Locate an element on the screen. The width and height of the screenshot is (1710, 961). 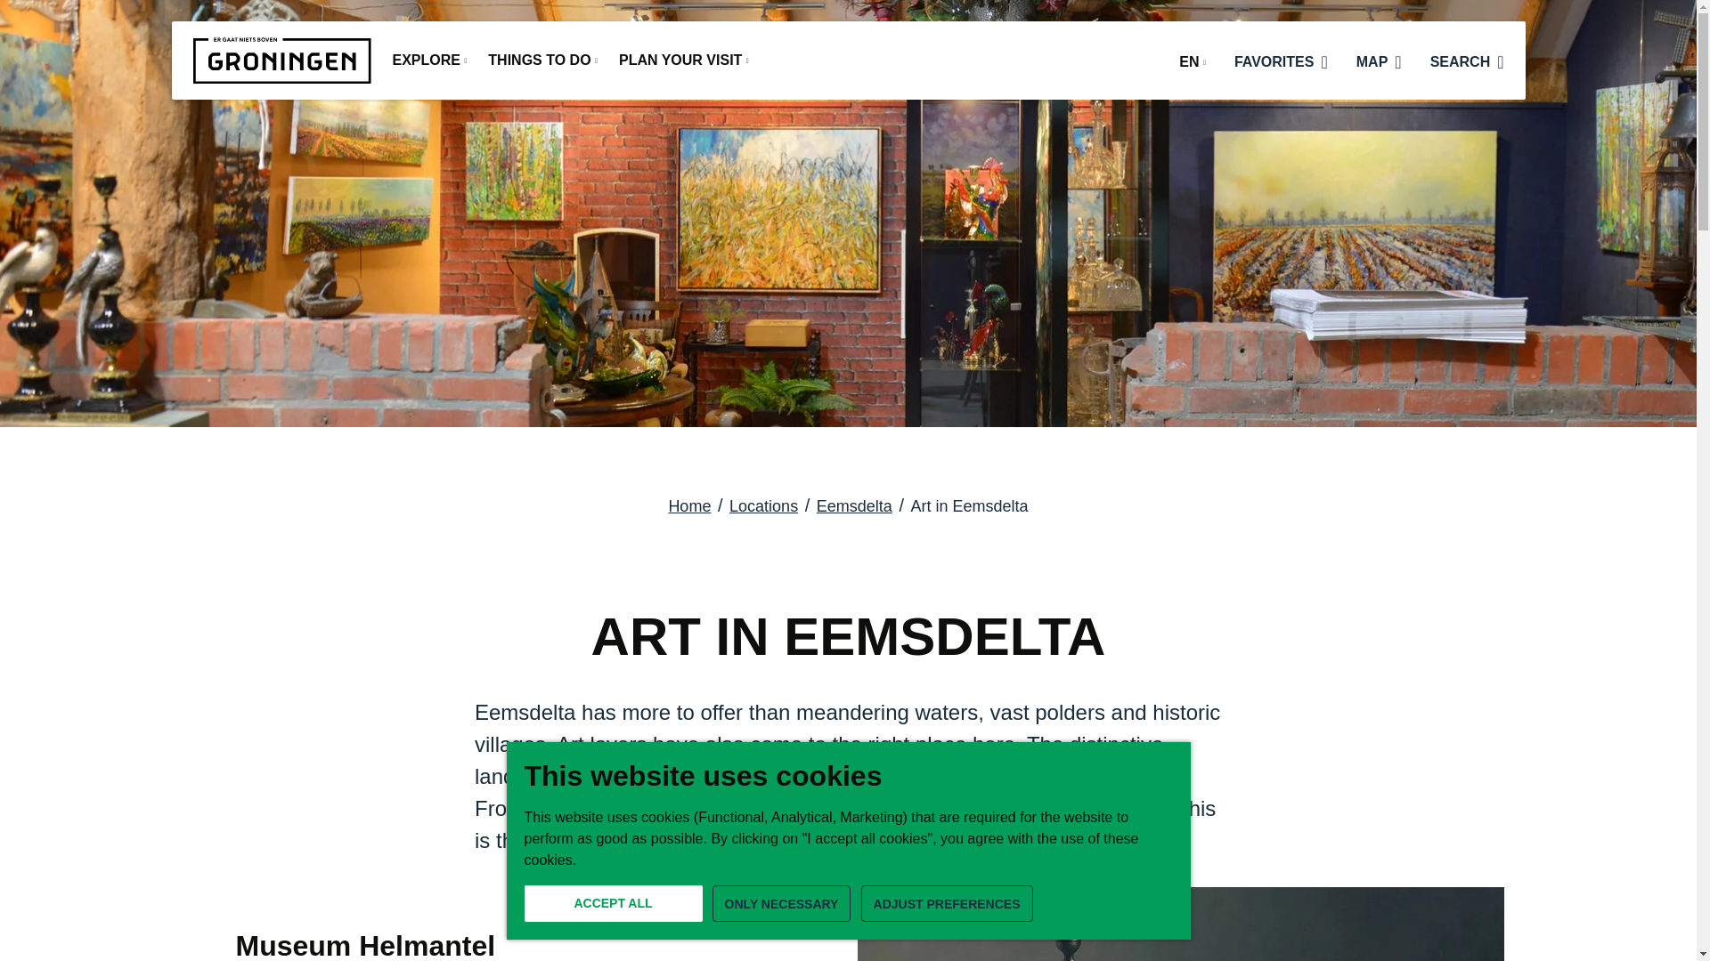
Eemsdelta is located at coordinates (855, 505).